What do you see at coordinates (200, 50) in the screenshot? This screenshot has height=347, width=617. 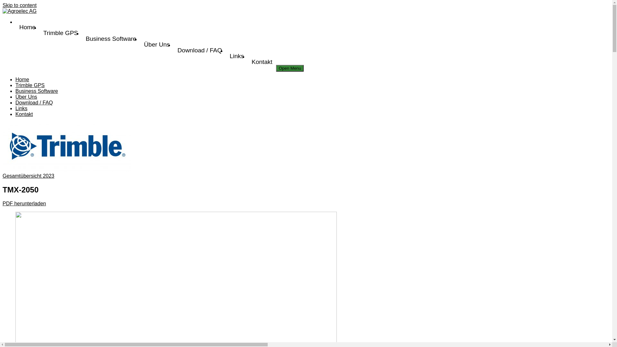 I see `Download / FAQ` at bounding box center [200, 50].